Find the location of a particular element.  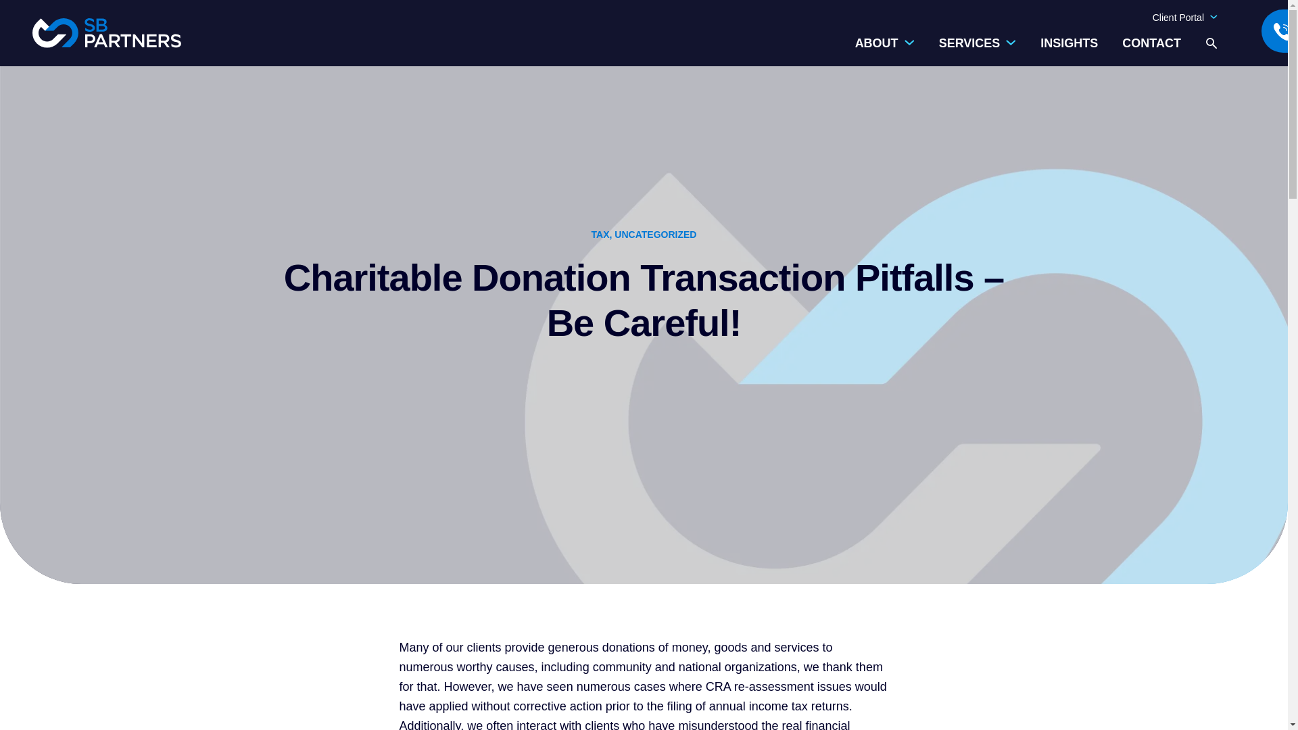

SERVICES is located at coordinates (978, 51).